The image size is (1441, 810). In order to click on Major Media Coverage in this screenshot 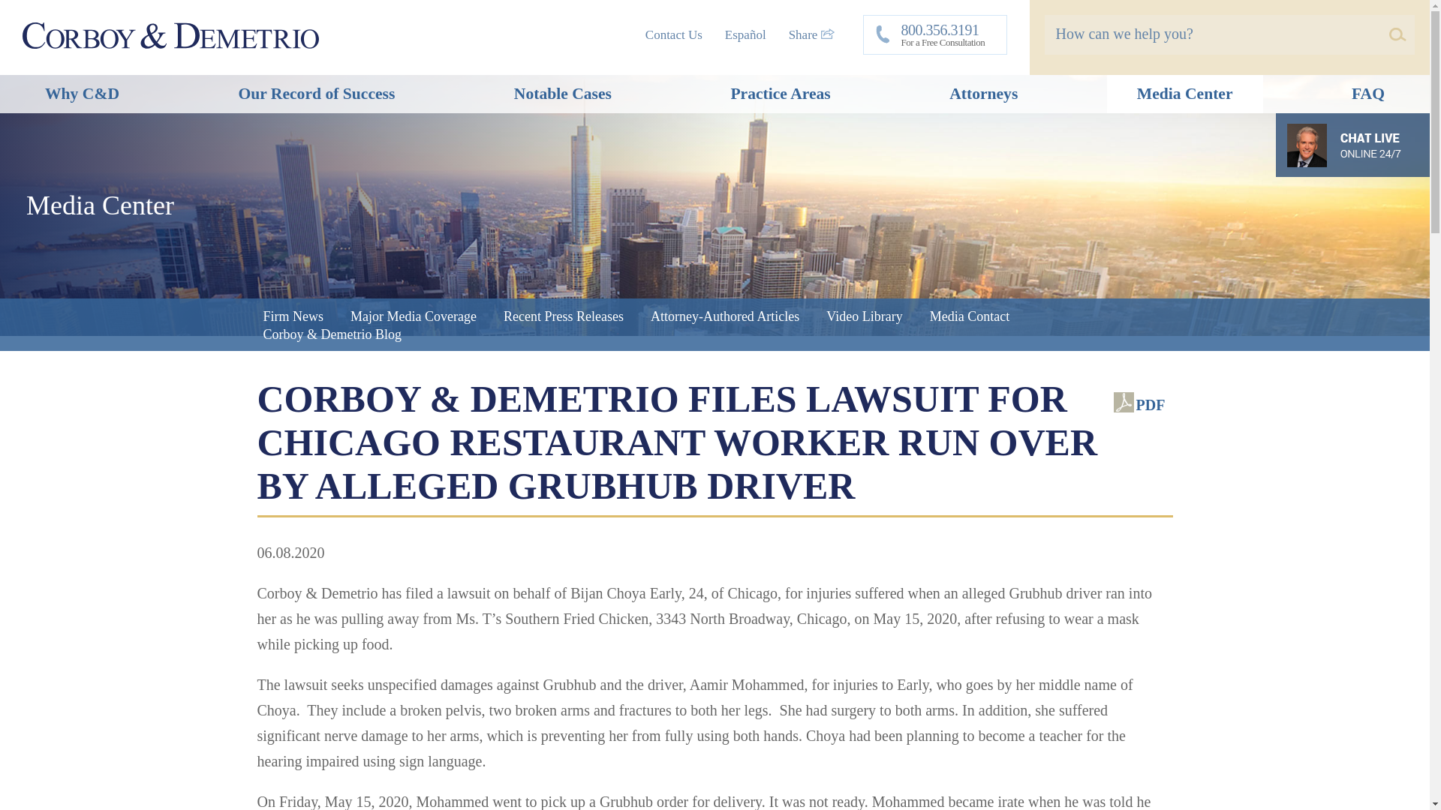, I will do `click(413, 316)`.